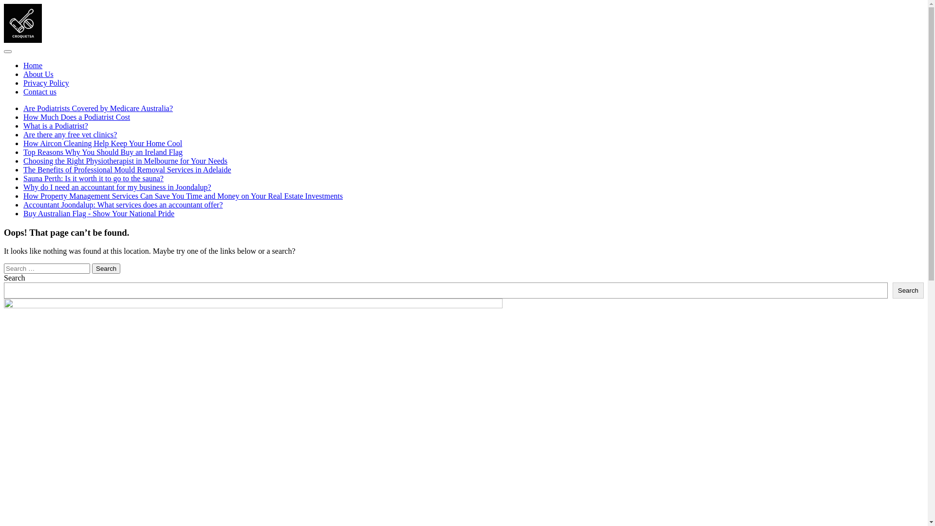 This screenshot has width=935, height=526. What do you see at coordinates (99, 213) in the screenshot?
I see `Buy Australian Flag - Show Your National Pride` at bounding box center [99, 213].